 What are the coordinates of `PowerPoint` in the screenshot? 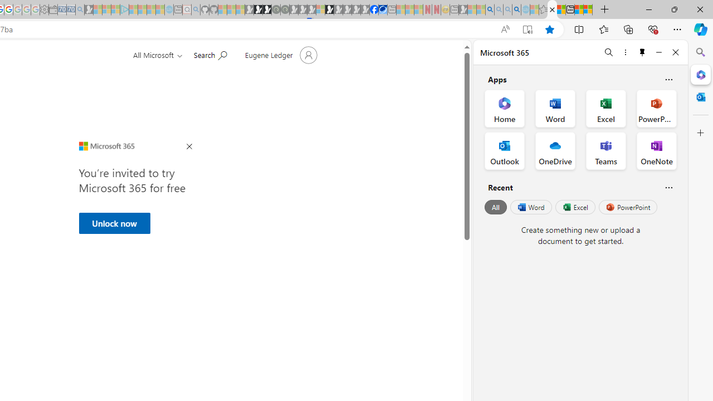 It's located at (628, 207).